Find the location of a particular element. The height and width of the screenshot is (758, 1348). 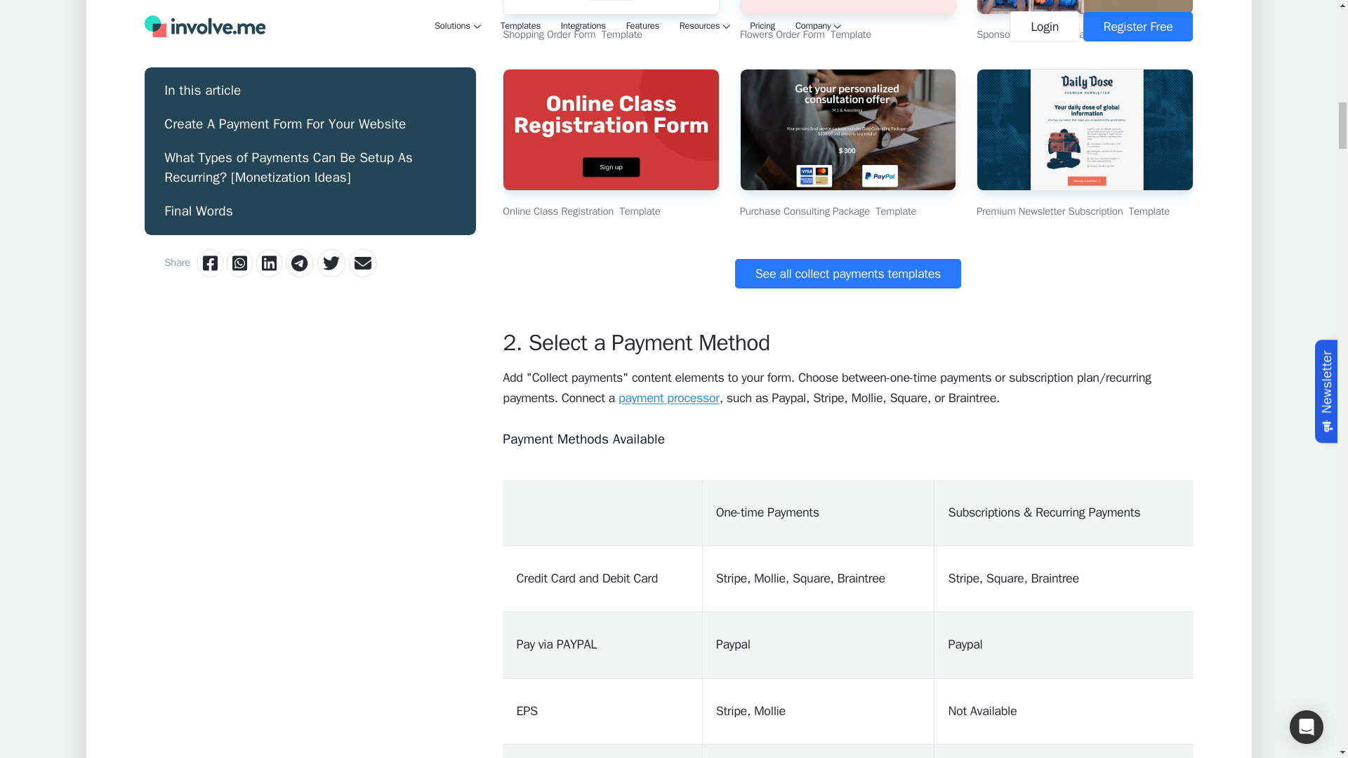

Purchase Consulting Package Template is located at coordinates (848, 143).